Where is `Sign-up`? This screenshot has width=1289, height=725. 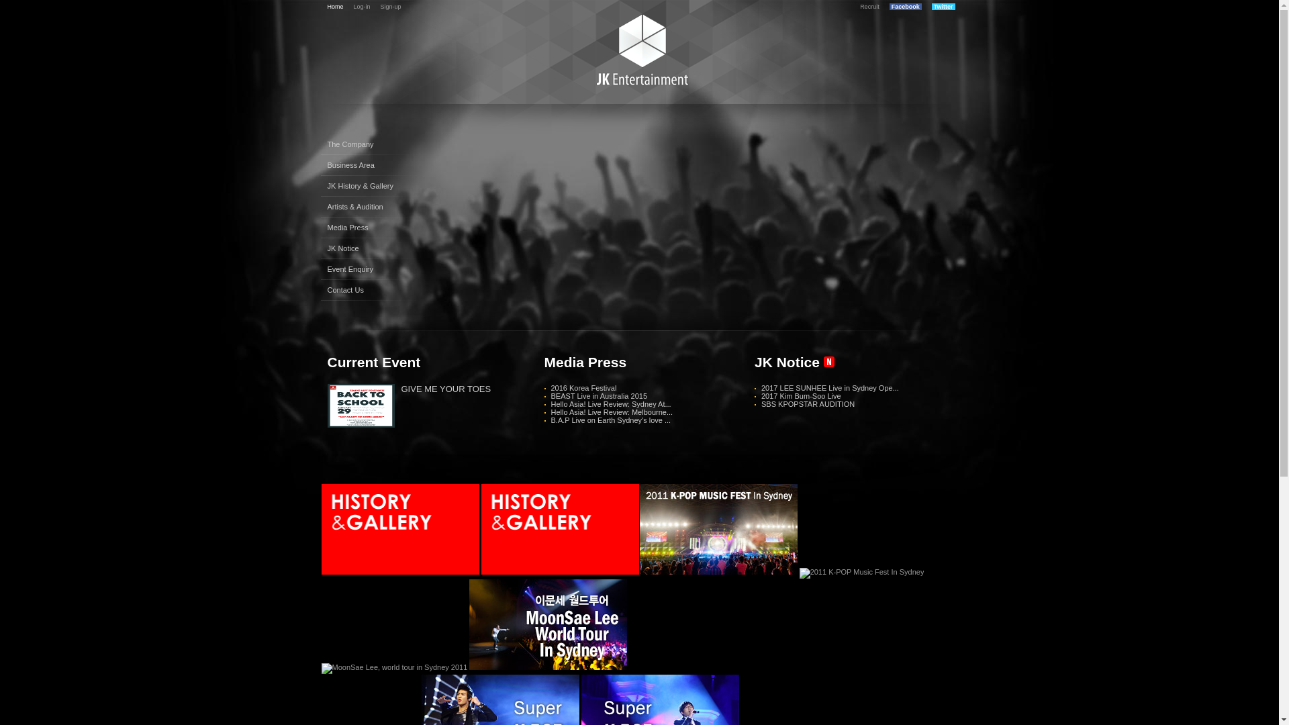 Sign-up is located at coordinates (391, 7).